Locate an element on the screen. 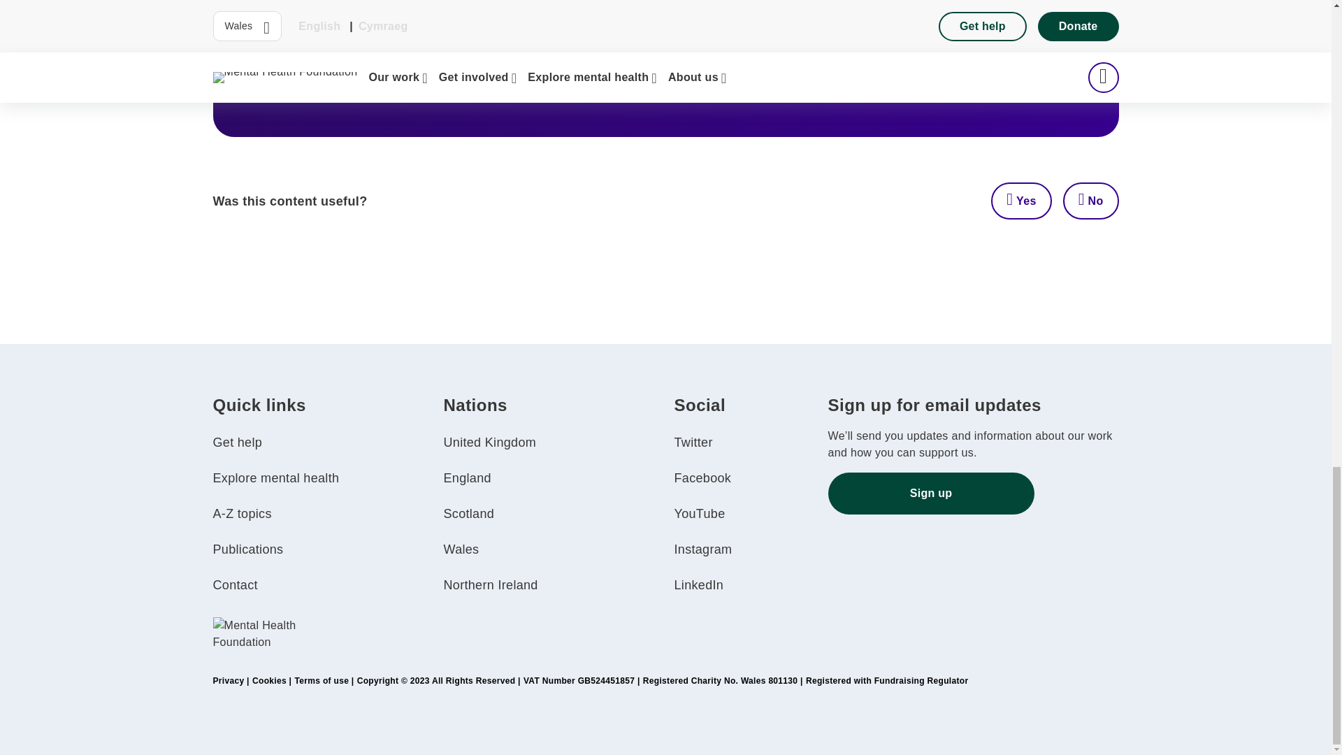  Facebook is located at coordinates (702, 478).